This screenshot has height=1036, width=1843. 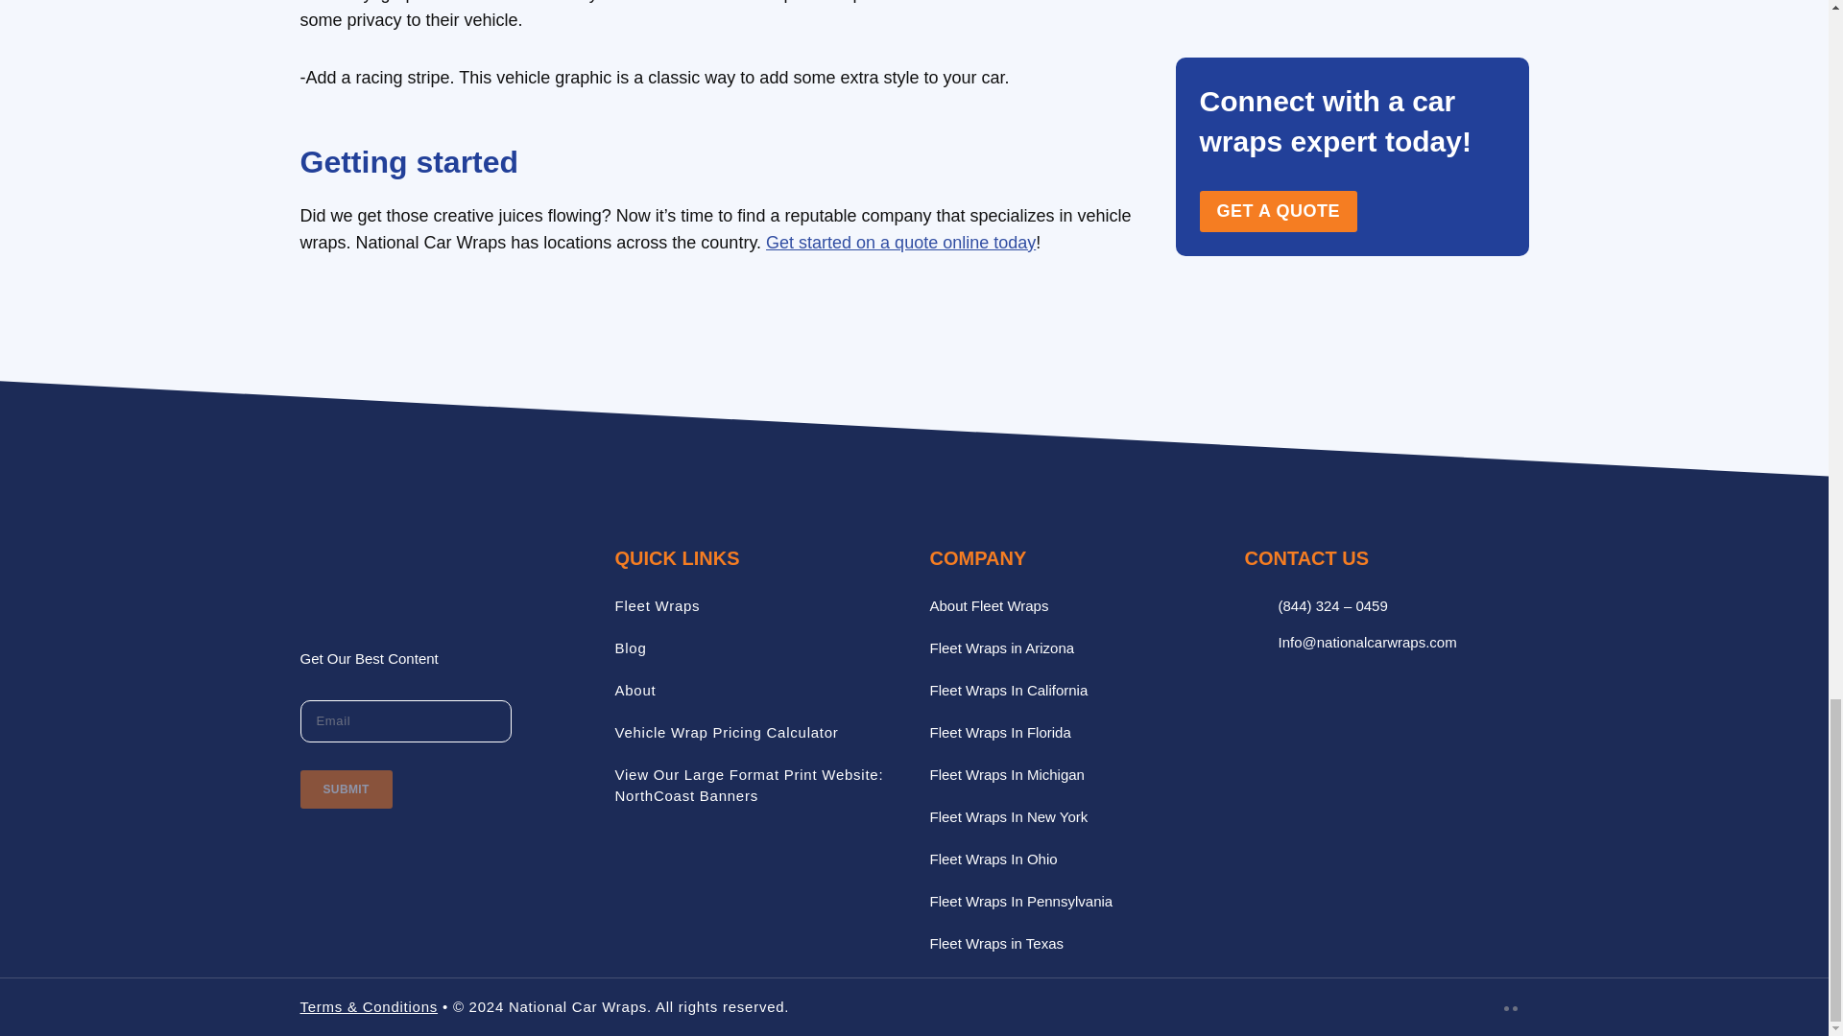 What do you see at coordinates (748, 785) in the screenshot?
I see `View Our Large Format Print Website: NorthCoast Banners` at bounding box center [748, 785].